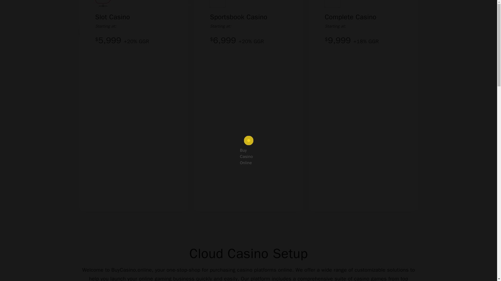 The image size is (501, 281). Describe the element at coordinates (145, 30) in the screenshot. I see `Learn More` at that location.